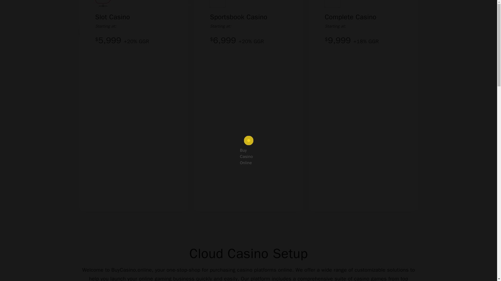 The image size is (501, 281). Describe the element at coordinates (145, 30) in the screenshot. I see `Learn More` at that location.